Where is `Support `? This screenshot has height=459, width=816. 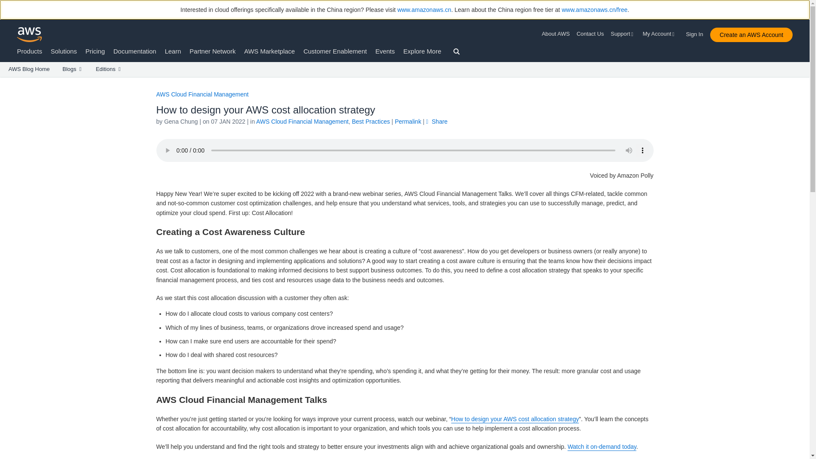 Support  is located at coordinates (623, 34).